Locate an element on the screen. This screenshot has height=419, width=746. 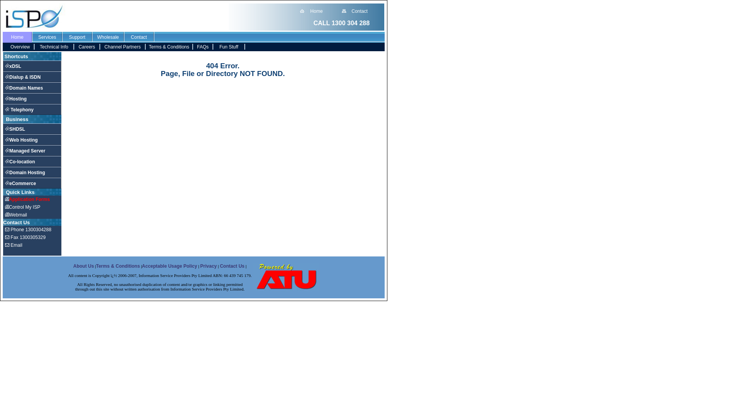
Channel Partners is located at coordinates (123, 47).